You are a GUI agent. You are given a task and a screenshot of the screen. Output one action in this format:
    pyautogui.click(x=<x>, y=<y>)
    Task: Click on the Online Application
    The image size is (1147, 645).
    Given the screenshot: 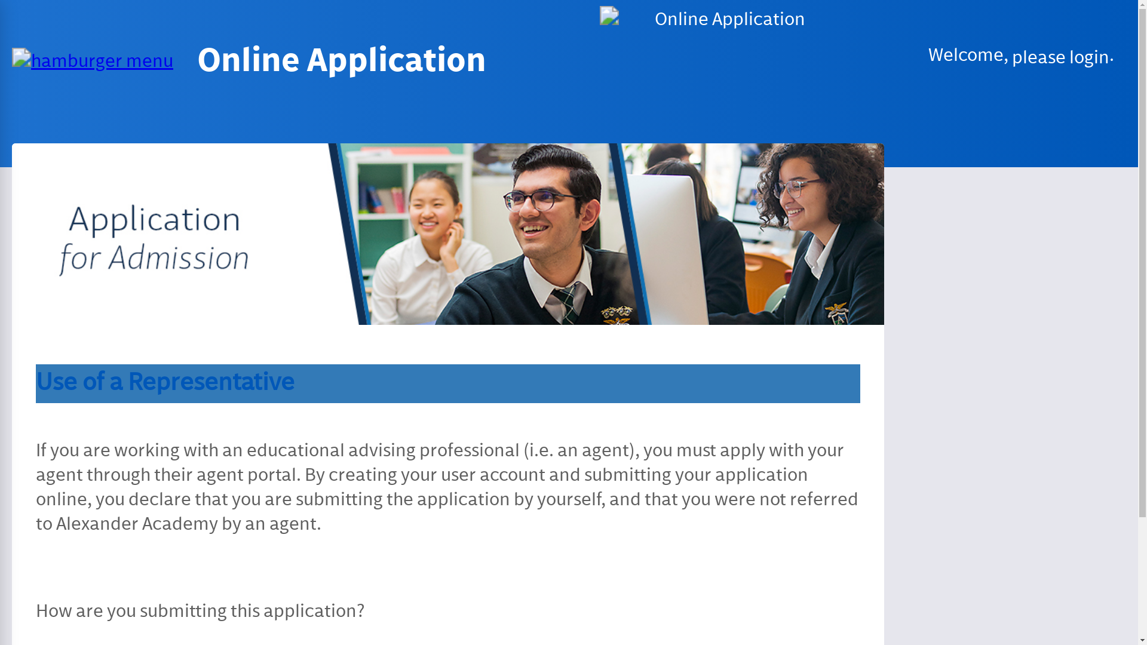 What is the action you would take?
    pyautogui.click(x=371, y=10)
    